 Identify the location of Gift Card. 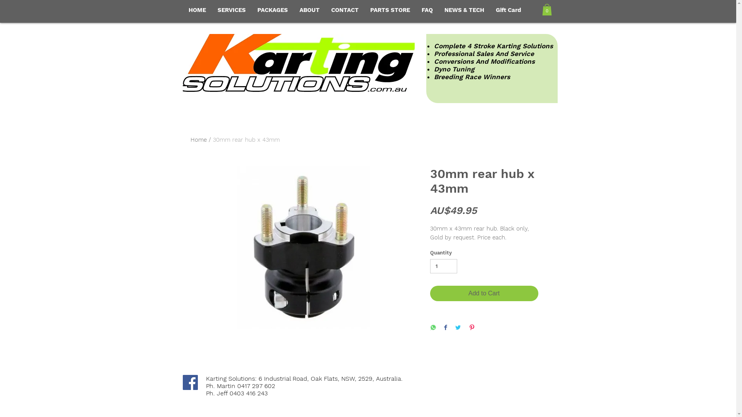
(509, 10).